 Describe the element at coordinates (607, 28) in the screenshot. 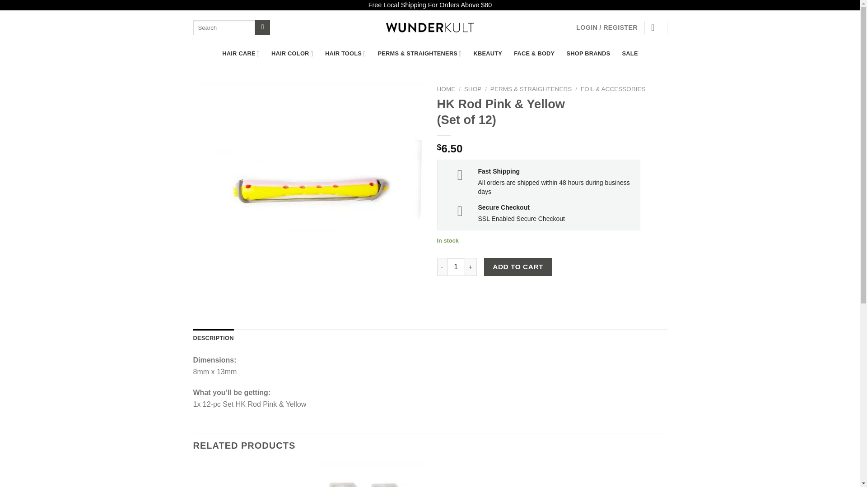

I see `Login` at that location.